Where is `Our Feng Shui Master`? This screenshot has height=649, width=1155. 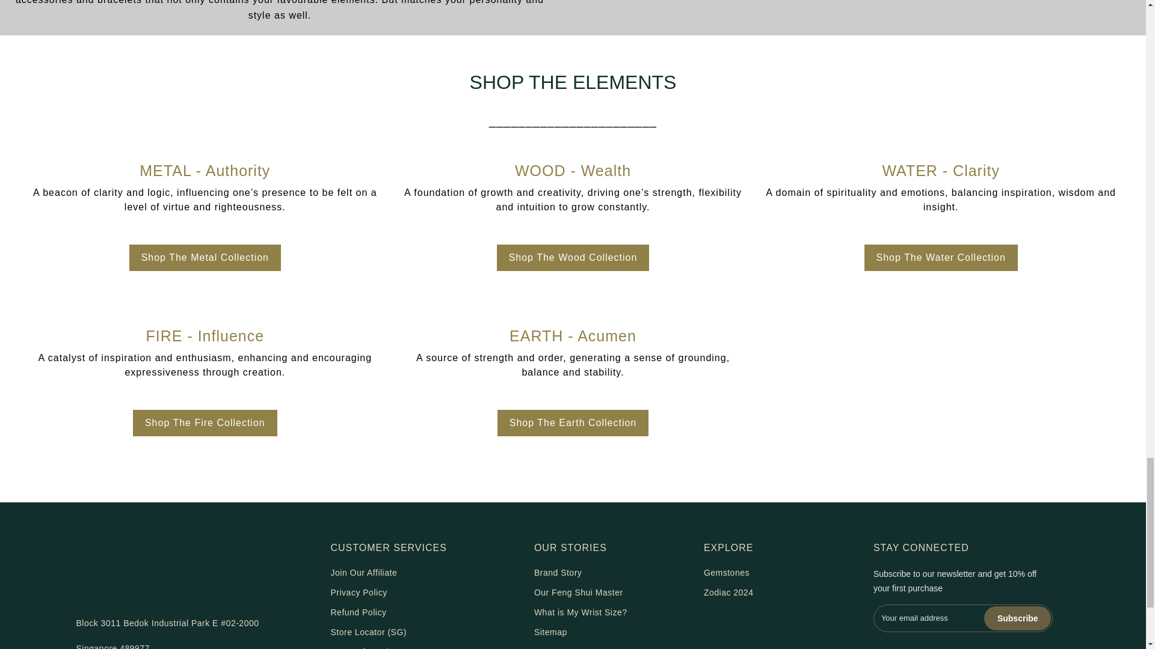 Our Feng Shui Master is located at coordinates (579, 593).